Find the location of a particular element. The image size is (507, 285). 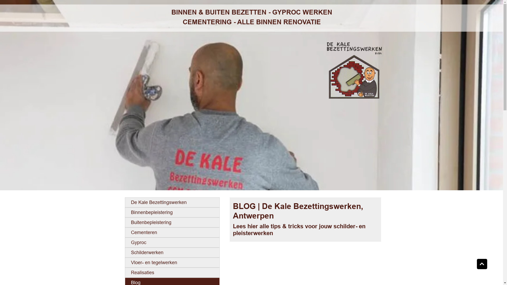

Gyproc is located at coordinates (172, 243).